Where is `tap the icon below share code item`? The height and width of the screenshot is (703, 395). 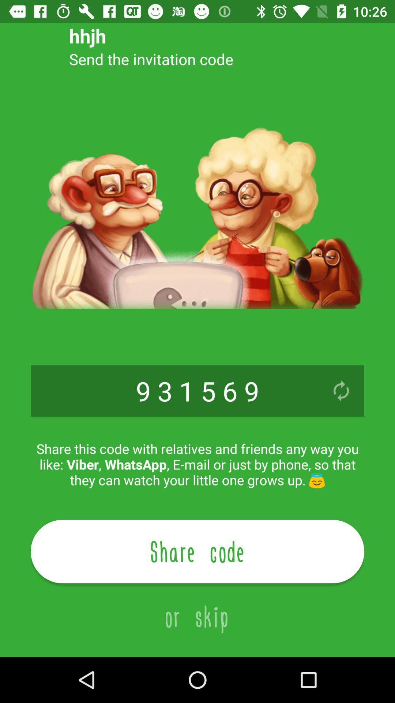 tap the icon below share code item is located at coordinates (197, 609).